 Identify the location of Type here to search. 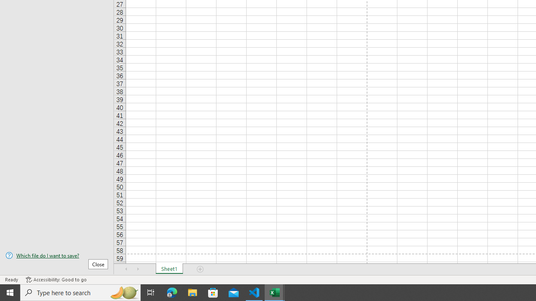
(80, 293).